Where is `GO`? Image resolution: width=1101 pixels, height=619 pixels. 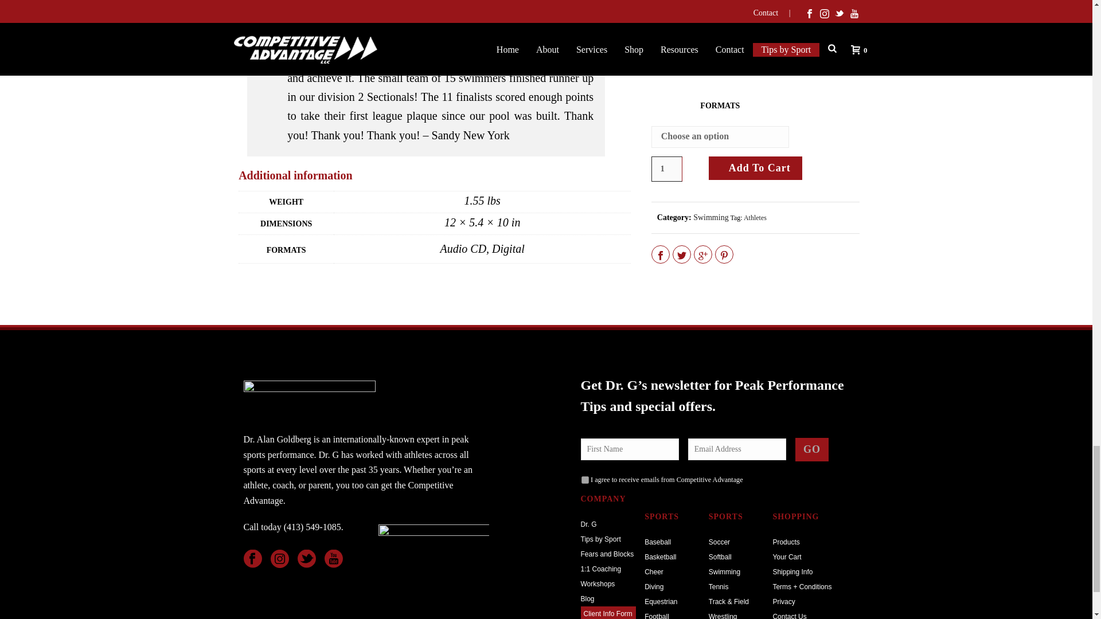
GO is located at coordinates (812, 449).